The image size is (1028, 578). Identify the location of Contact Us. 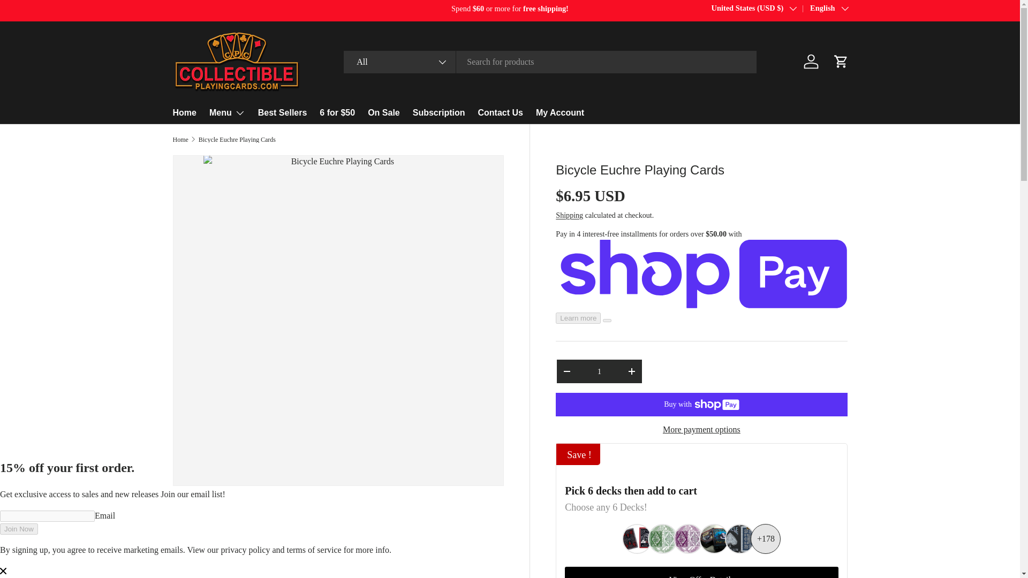
(500, 112).